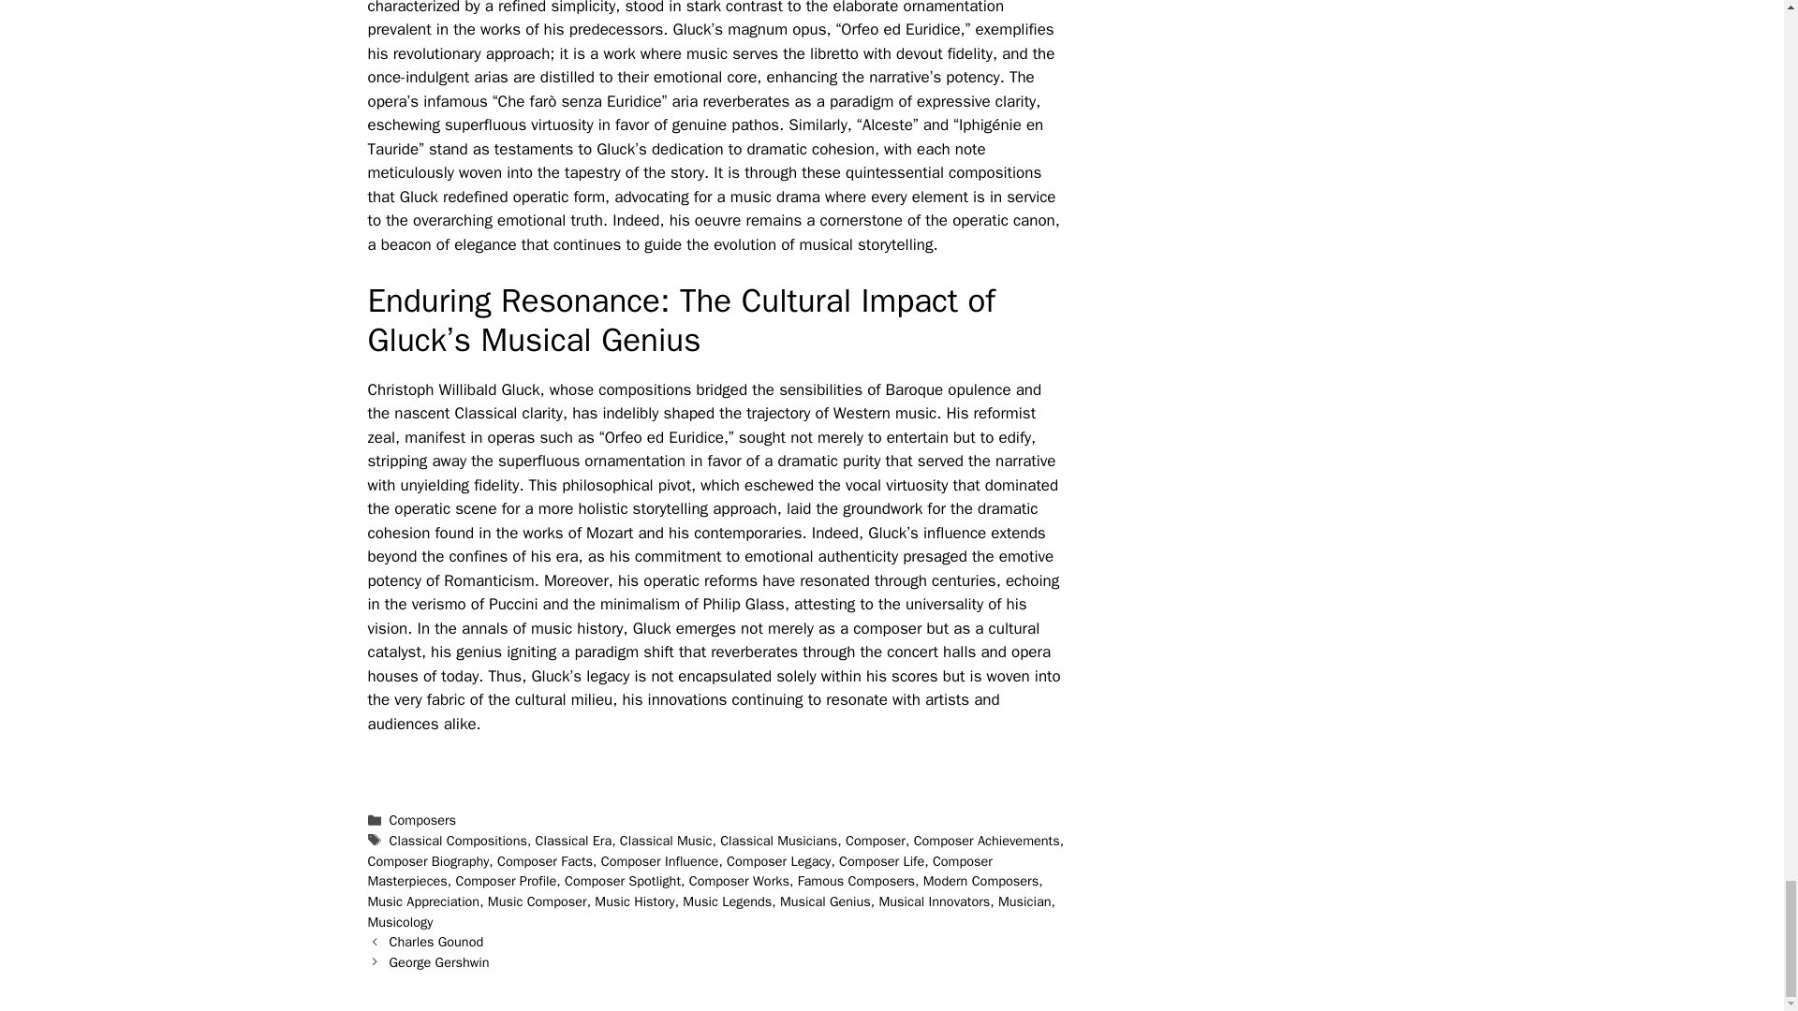 The width and height of the screenshot is (1798, 1011). Describe the element at coordinates (427, 861) in the screenshot. I see `Composer Biography` at that location.